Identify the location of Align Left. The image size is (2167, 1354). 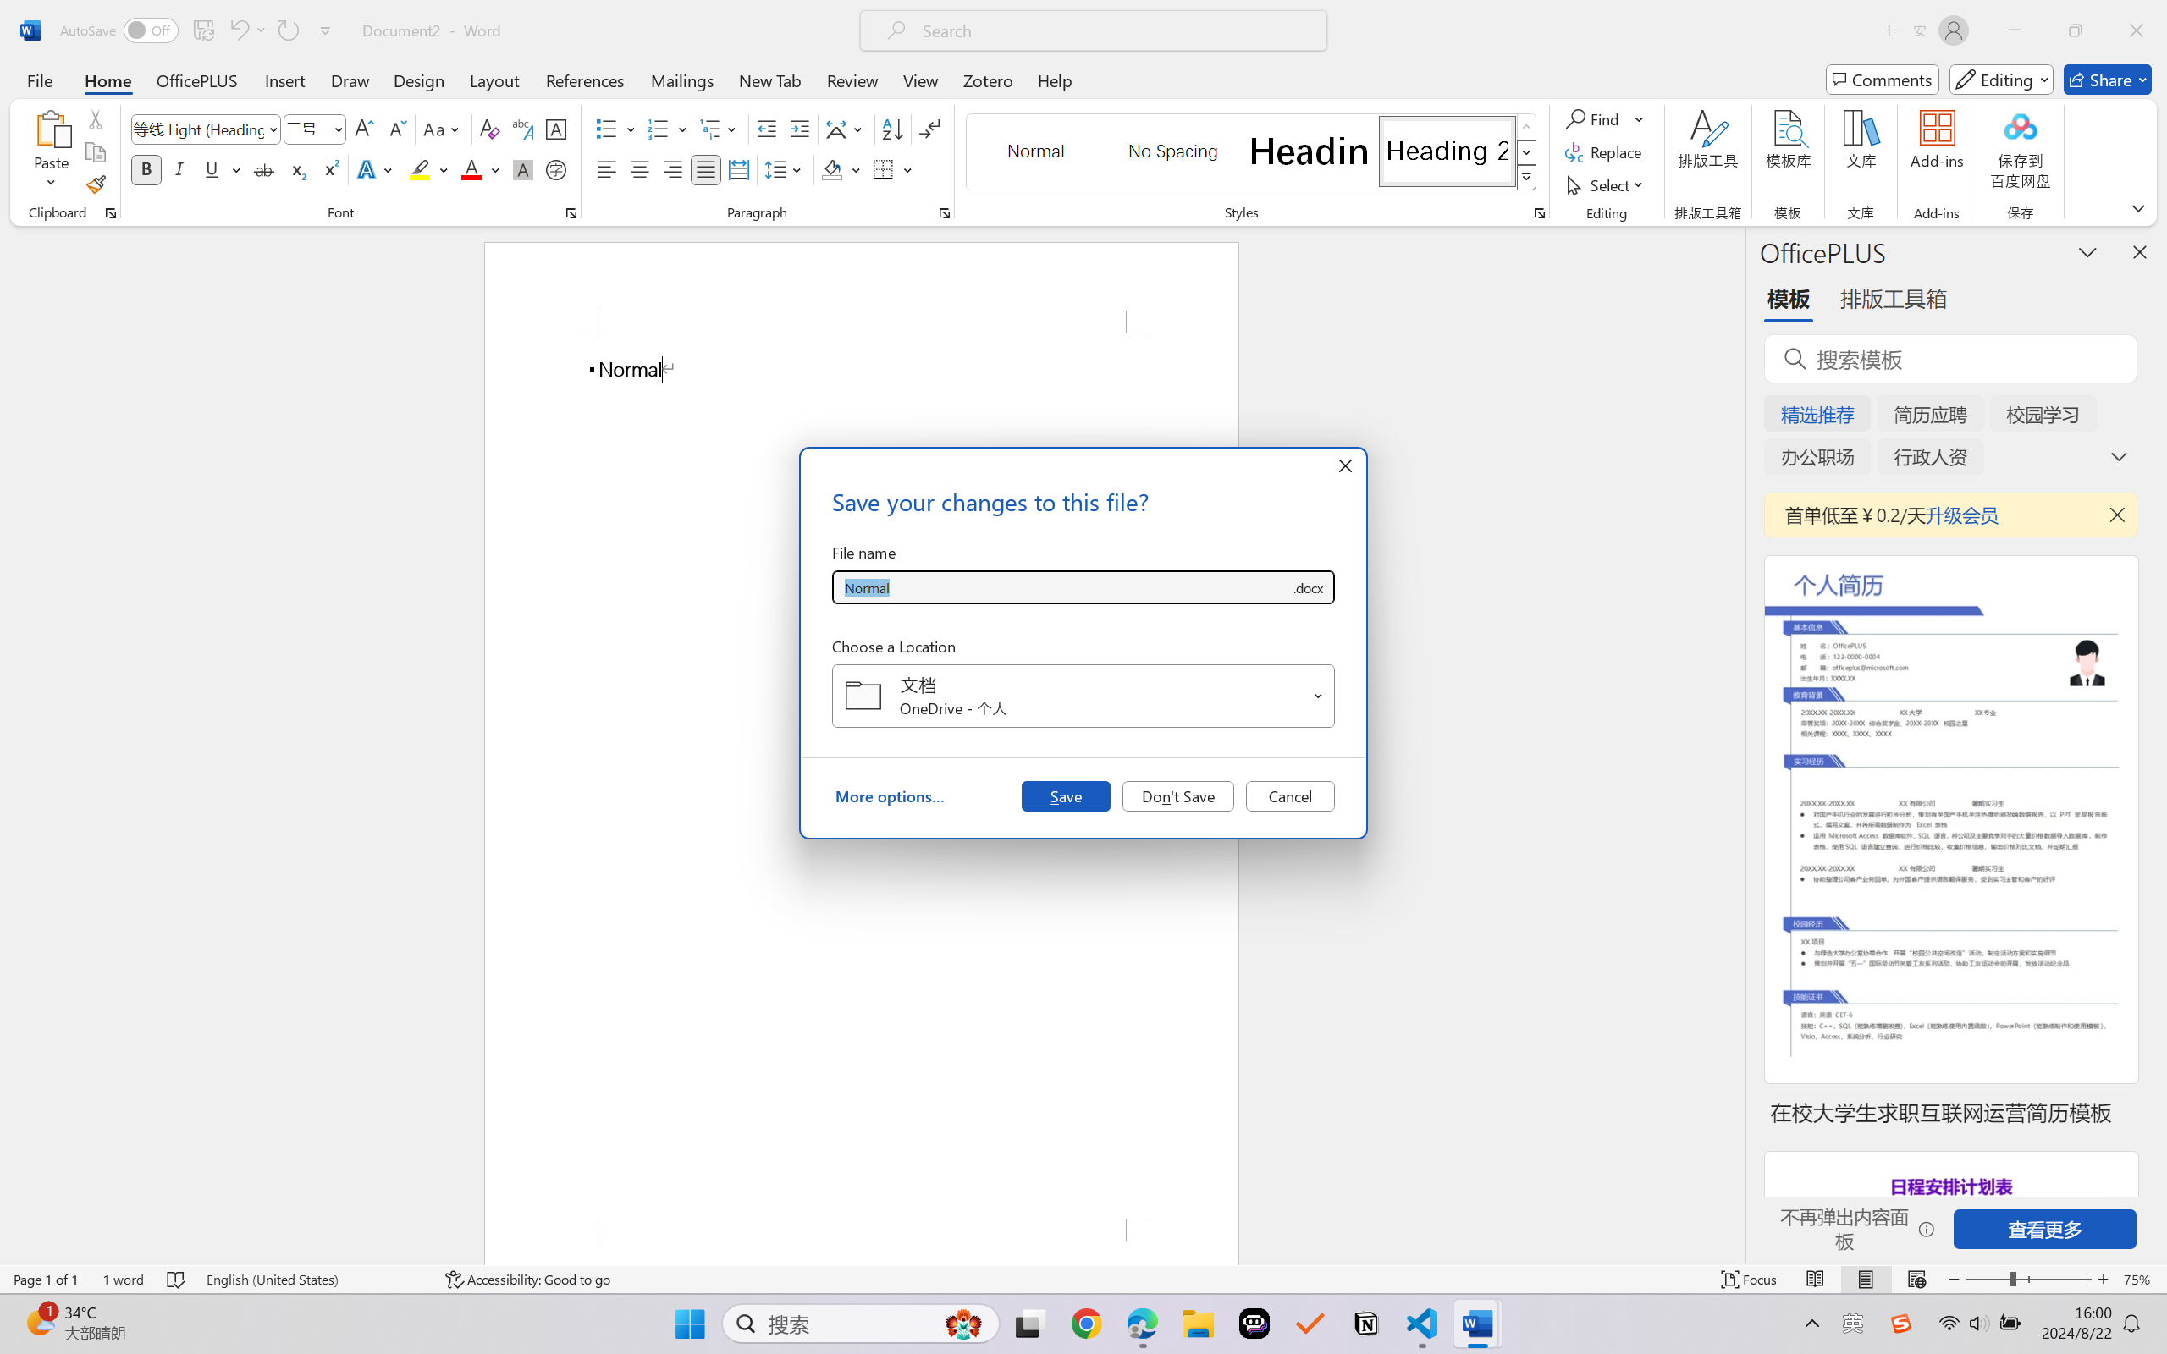
(606, 169).